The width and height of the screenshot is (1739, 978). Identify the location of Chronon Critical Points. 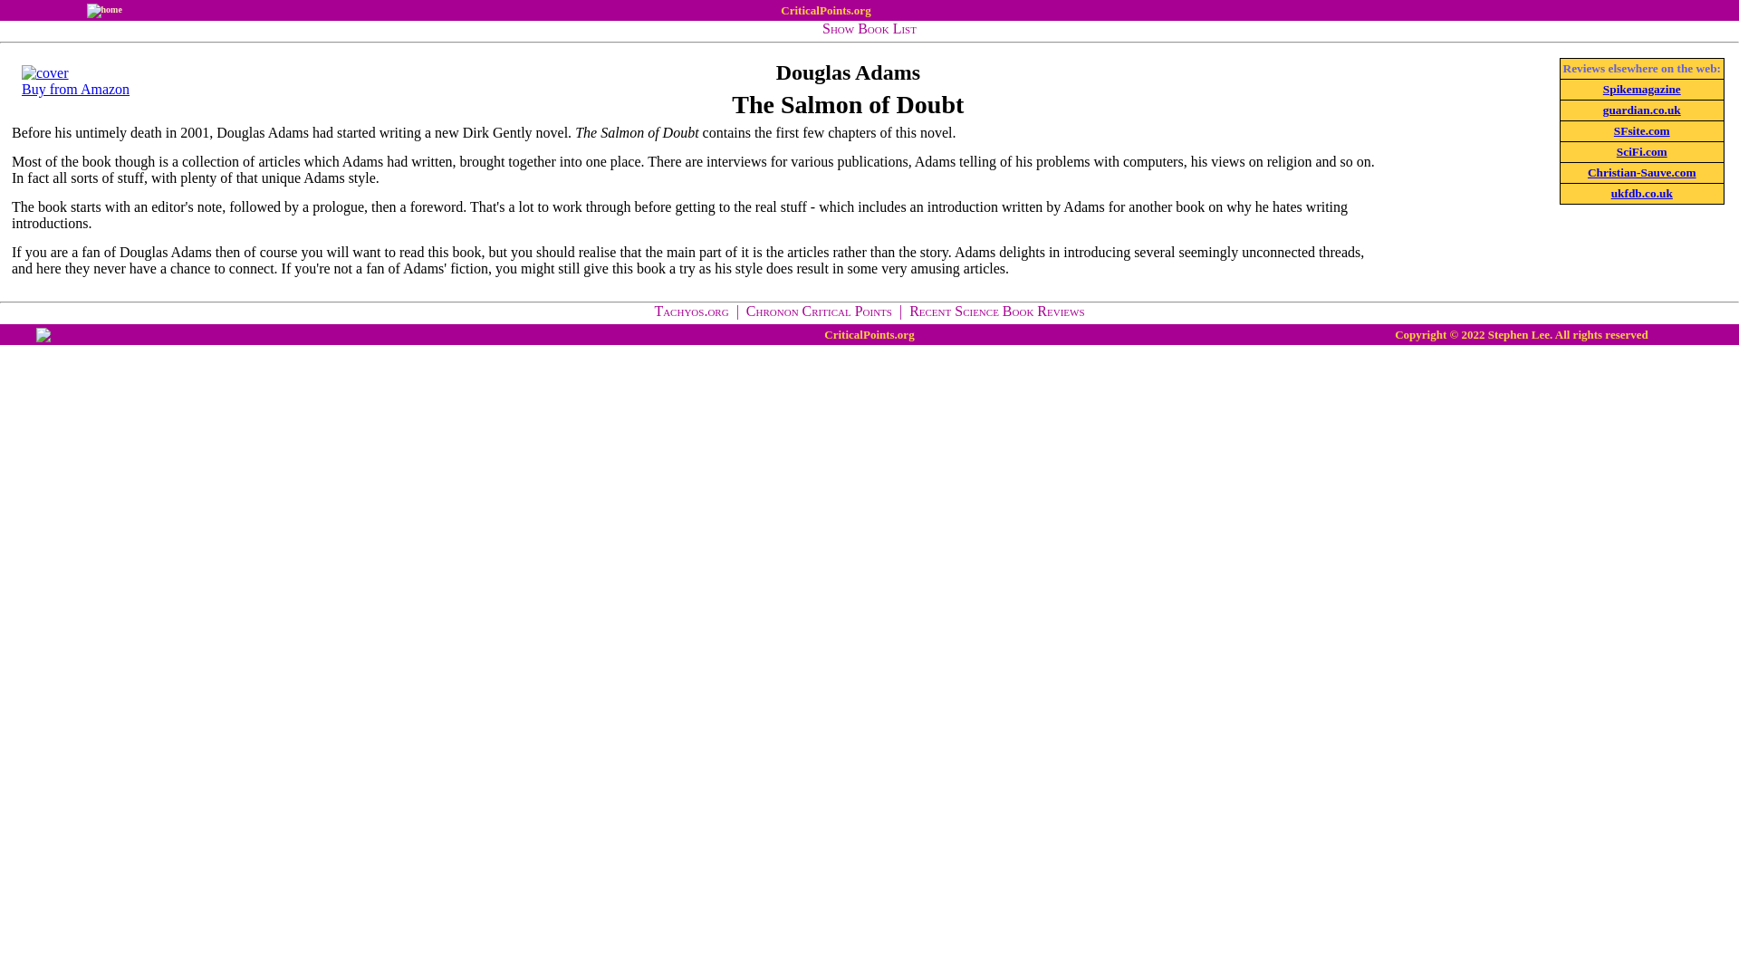
(819, 311).